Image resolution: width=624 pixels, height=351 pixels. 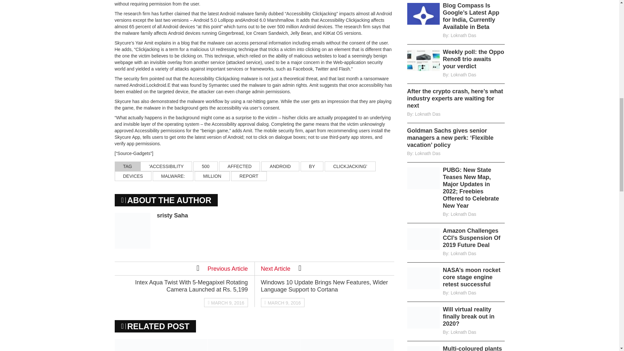 I want to click on BY, so click(x=312, y=166).